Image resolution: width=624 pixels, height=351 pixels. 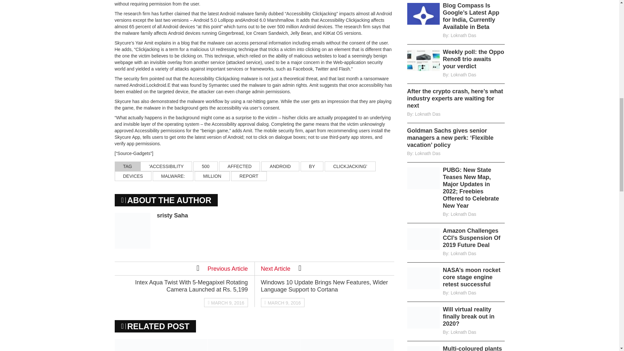 I want to click on BY, so click(x=312, y=166).